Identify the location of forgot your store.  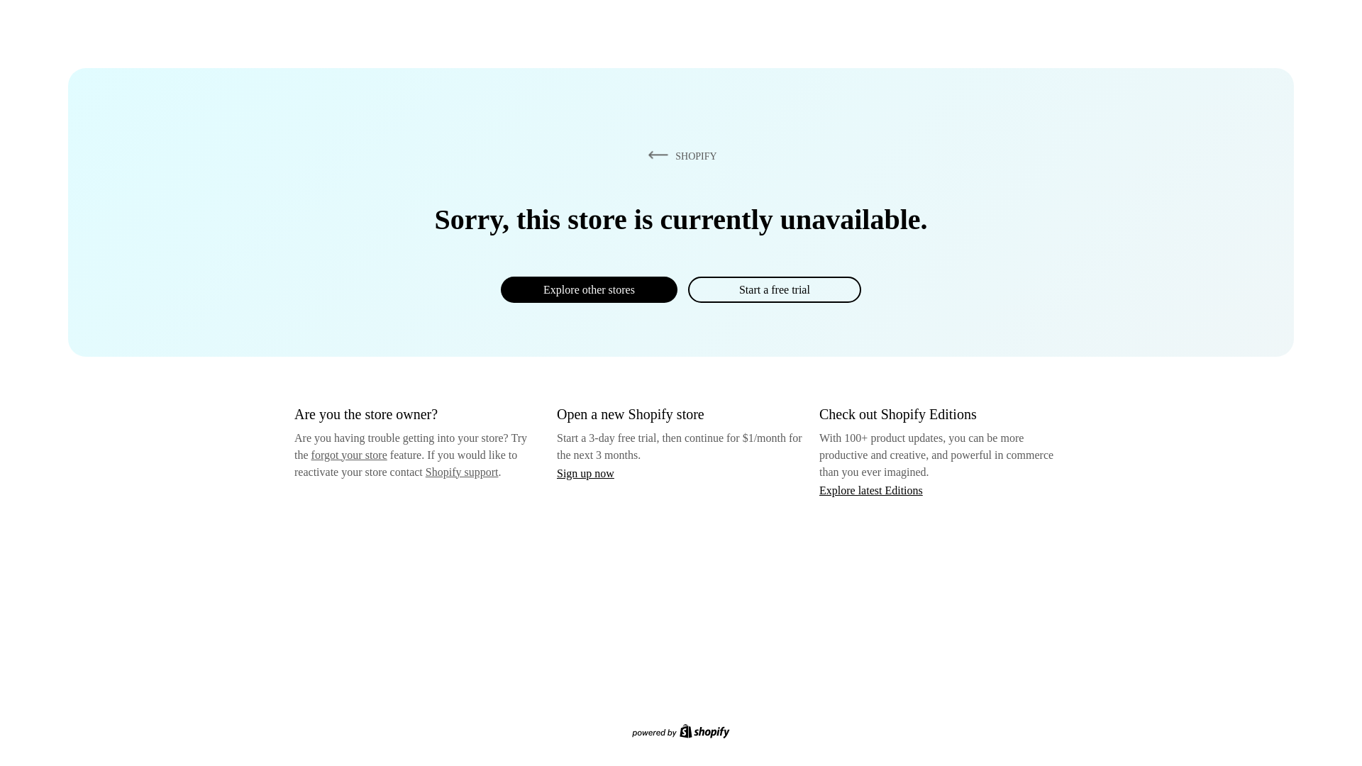
(349, 455).